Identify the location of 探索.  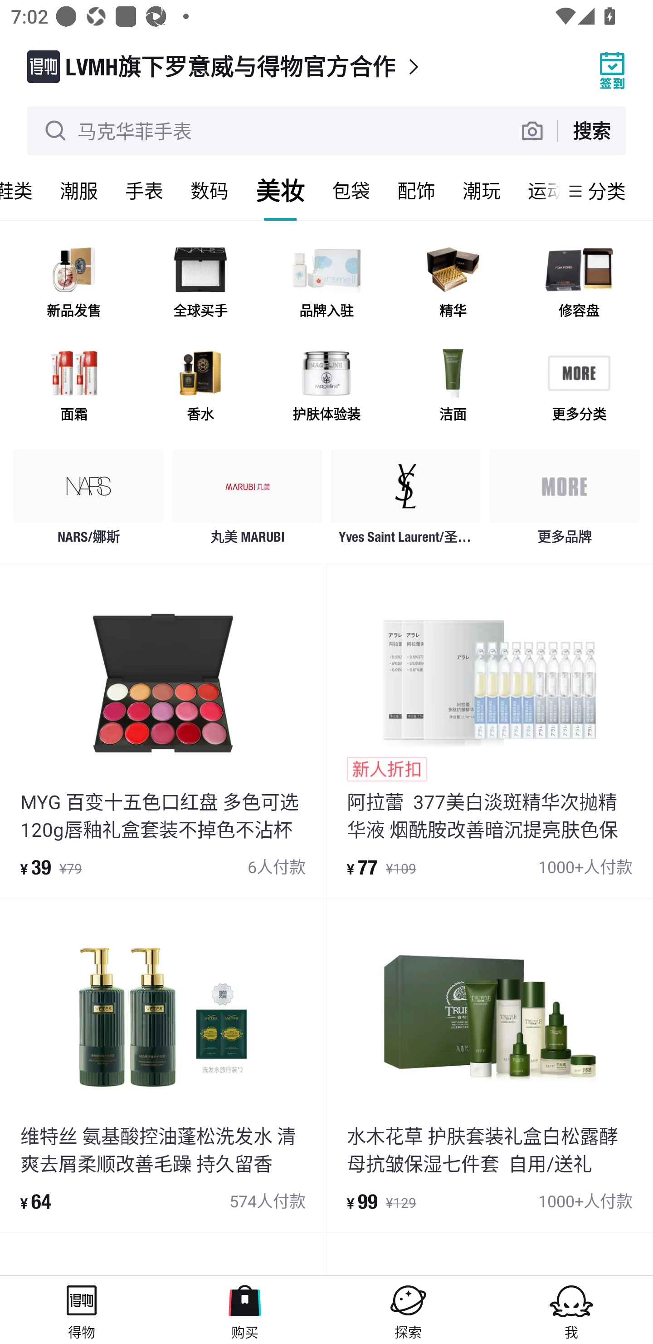
(408, 1309).